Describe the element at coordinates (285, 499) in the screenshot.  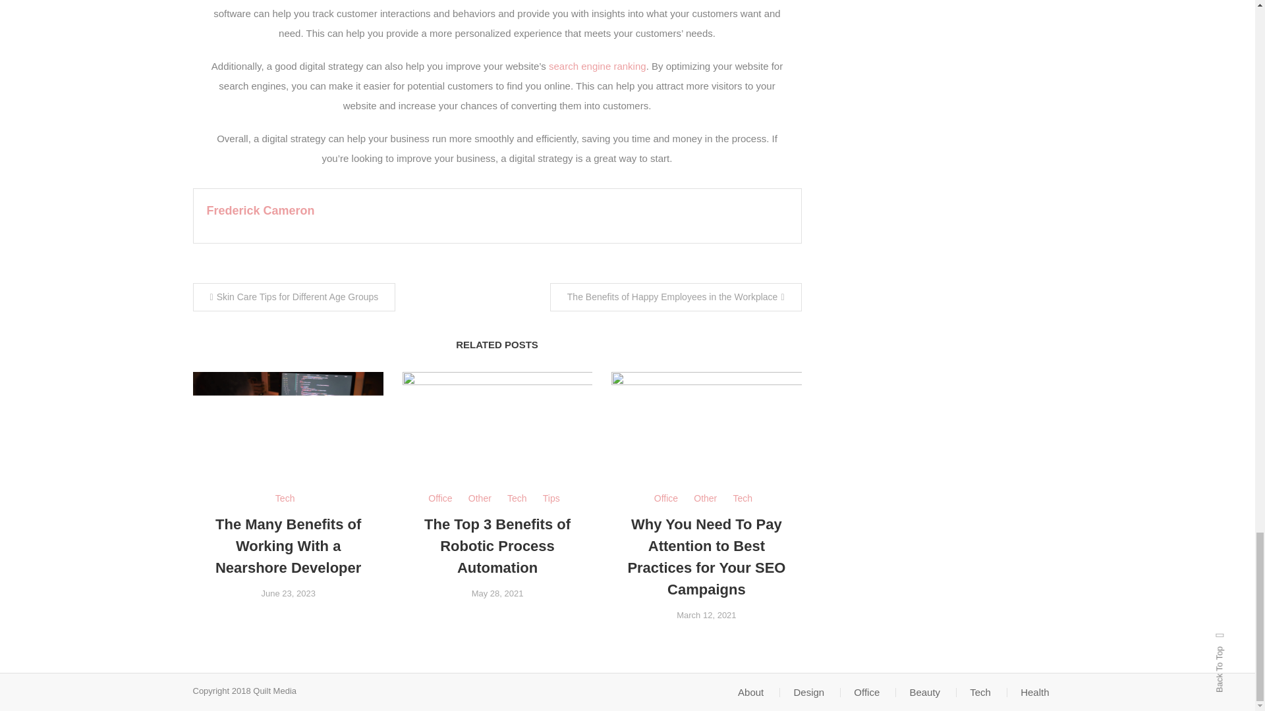
I see `Tech` at that location.